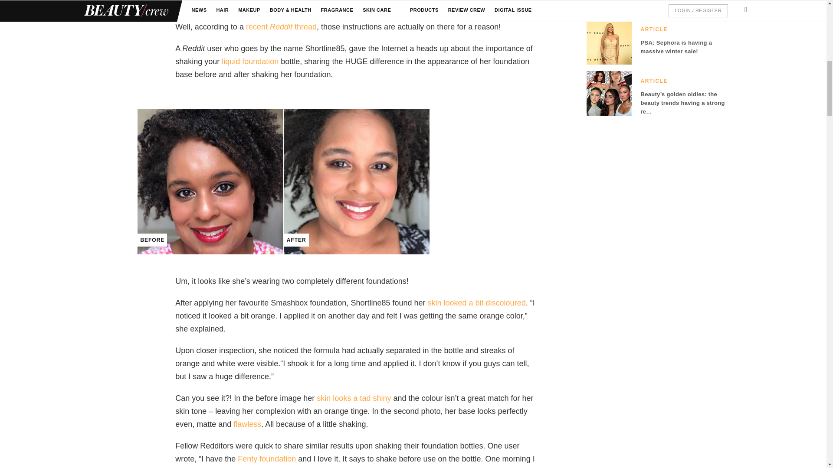 The image size is (833, 468). I want to click on Beauty Crew, so click(490, 14).